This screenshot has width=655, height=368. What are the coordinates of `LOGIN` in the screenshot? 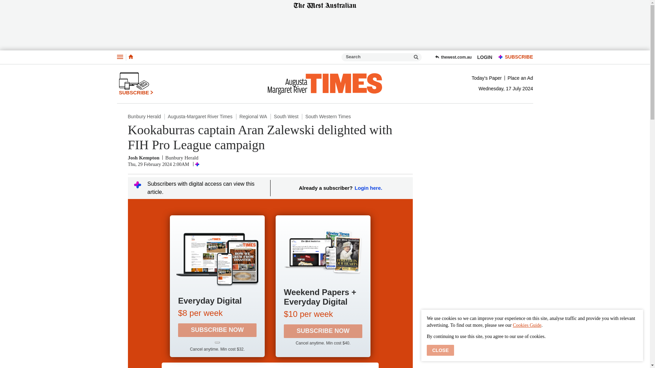 It's located at (484, 57).